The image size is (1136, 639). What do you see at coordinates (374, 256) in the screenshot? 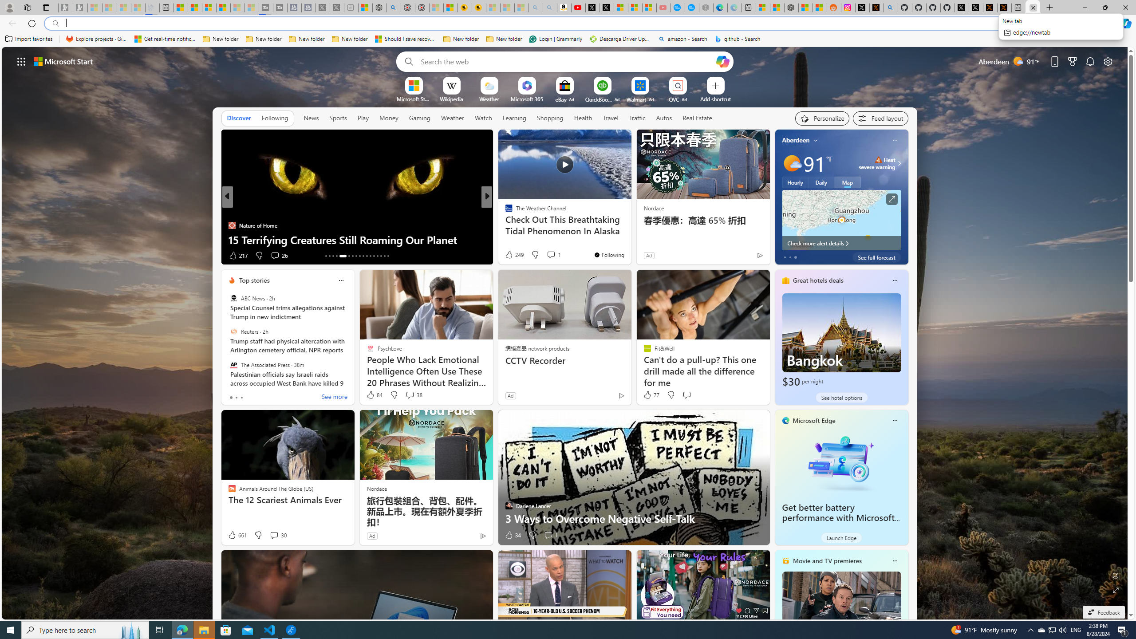
I see `AutomationID: tab-25` at bounding box center [374, 256].